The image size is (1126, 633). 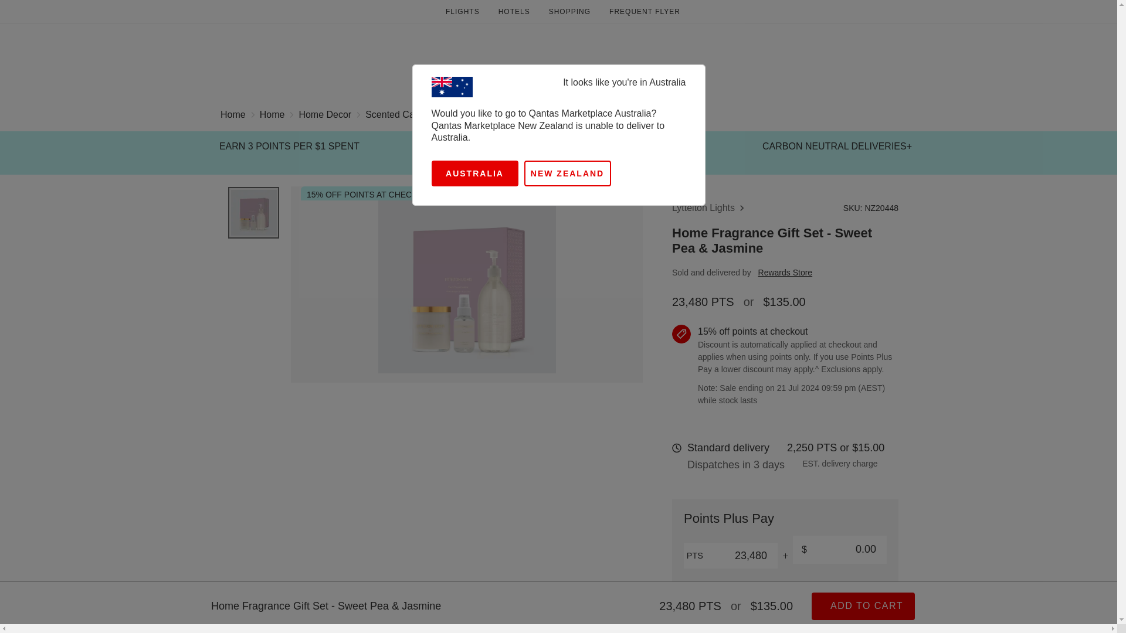 What do you see at coordinates (325, 116) in the screenshot?
I see `Home Decor` at bounding box center [325, 116].